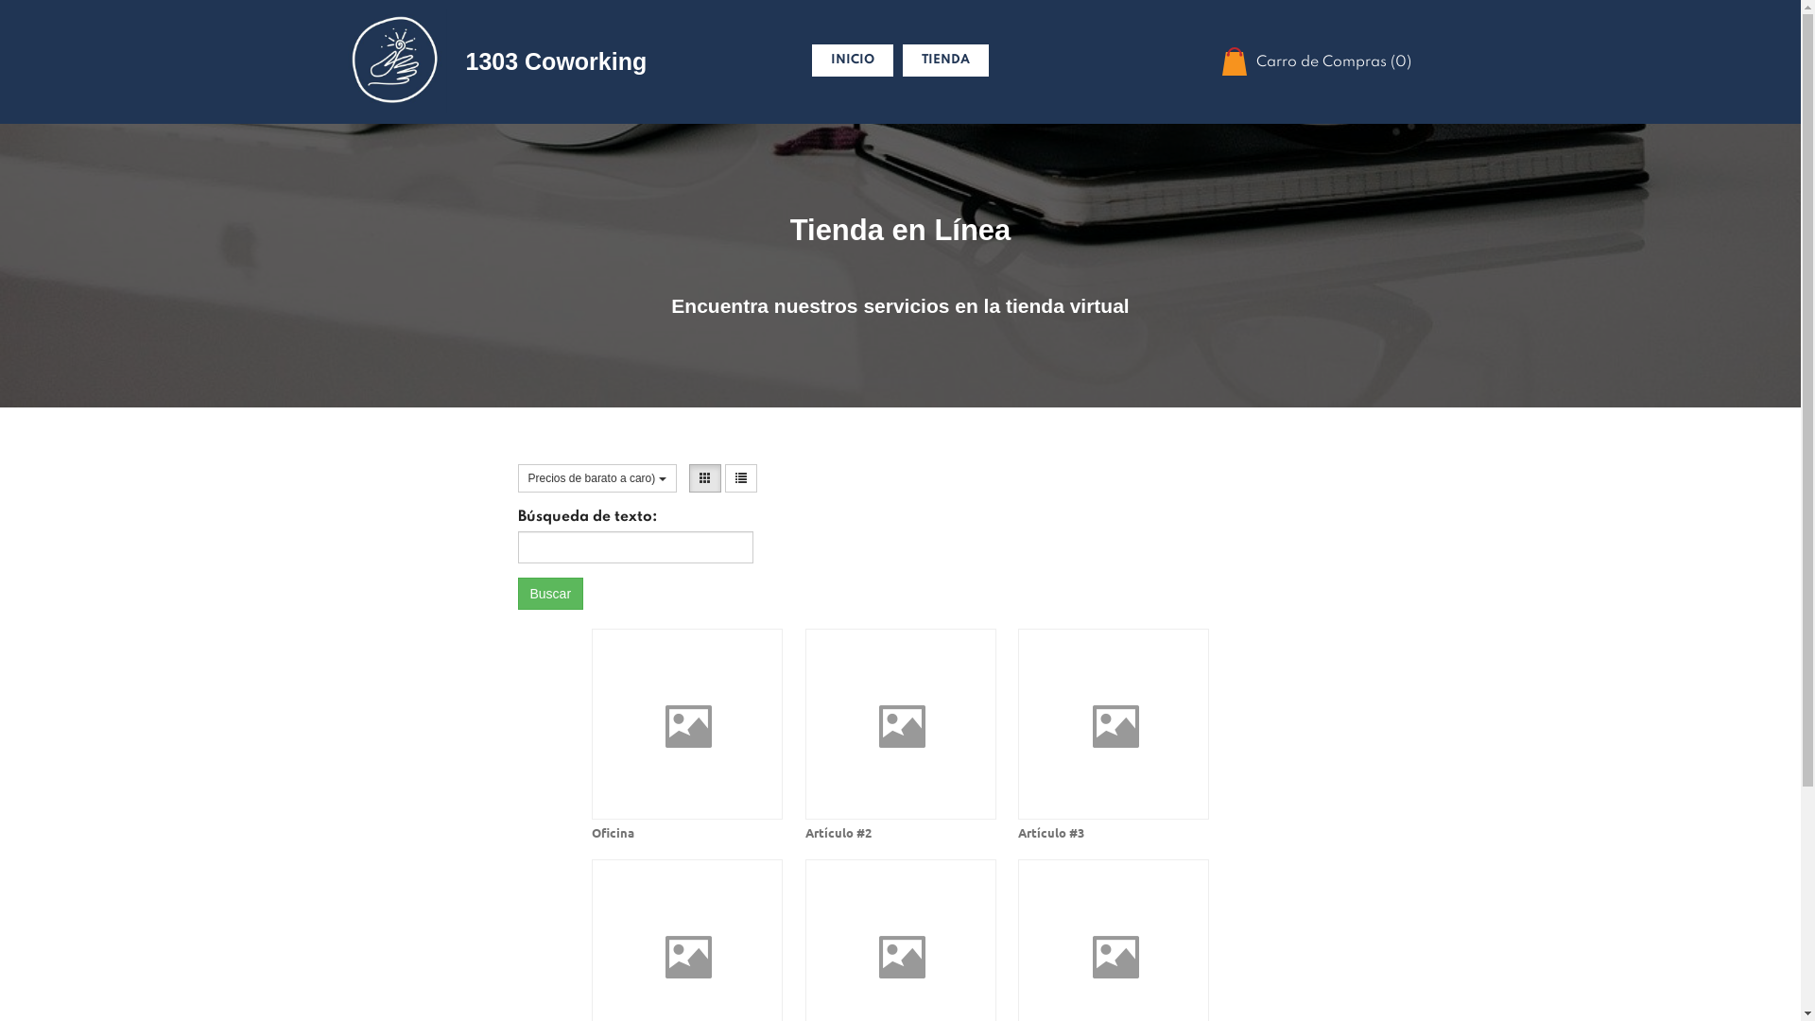  I want to click on Precios de barato a caro), so click(597, 478).